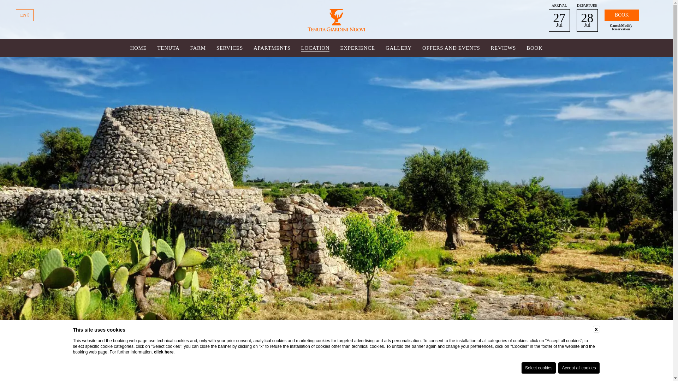  What do you see at coordinates (578, 368) in the screenshot?
I see `Accept all cookies` at bounding box center [578, 368].